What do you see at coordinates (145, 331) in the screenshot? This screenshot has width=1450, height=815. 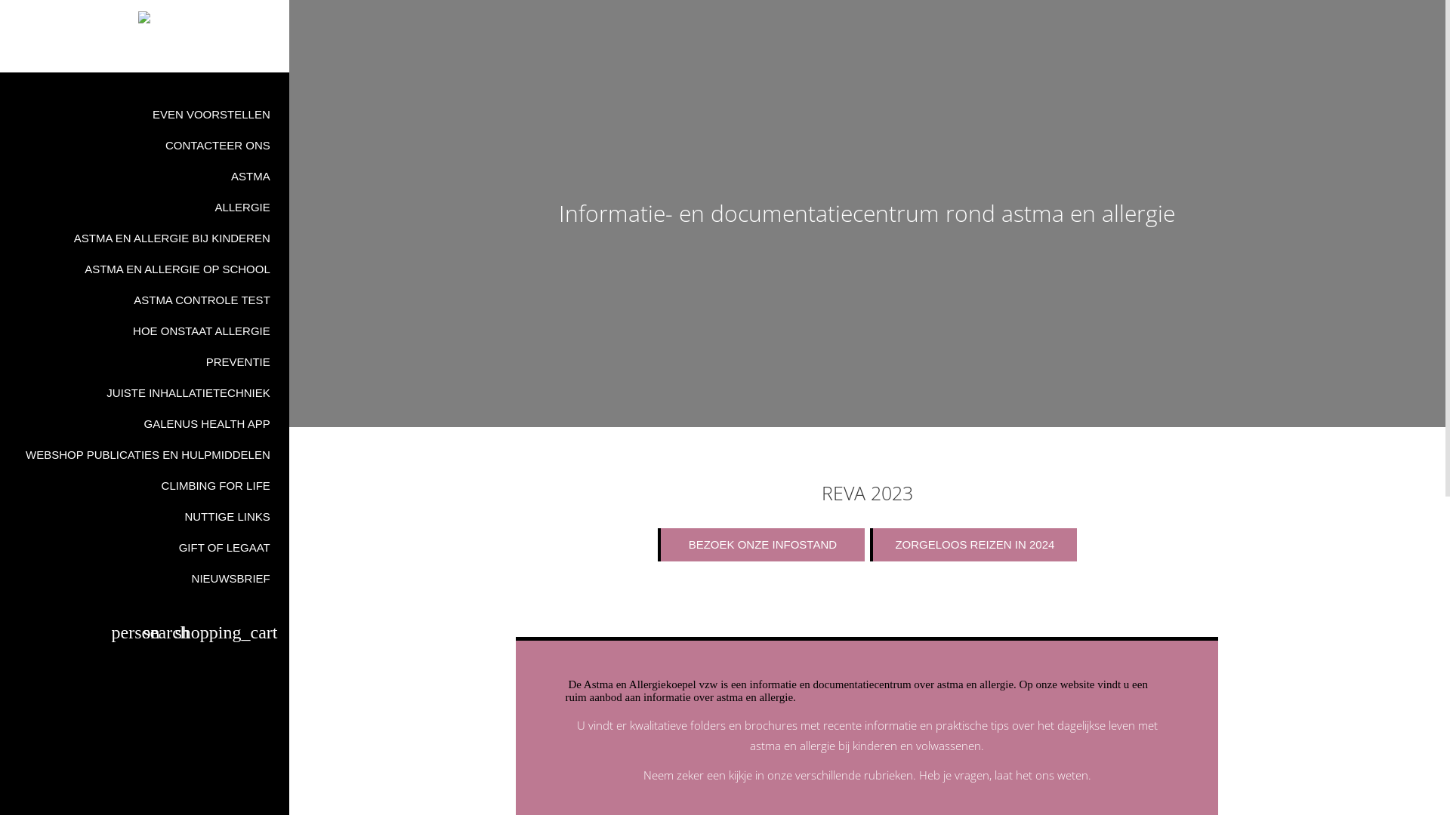 I see `HOE ONSTAAT ALLERGIE` at bounding box center [145, 331].